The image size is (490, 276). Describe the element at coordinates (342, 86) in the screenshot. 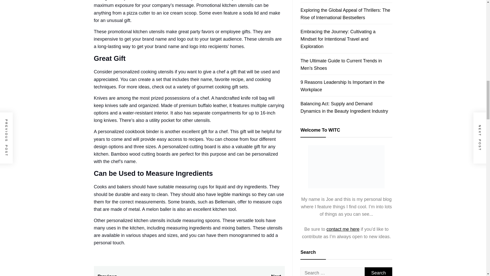

I see `9 Reasons Leadership Is Important in the Workplace` at that location.